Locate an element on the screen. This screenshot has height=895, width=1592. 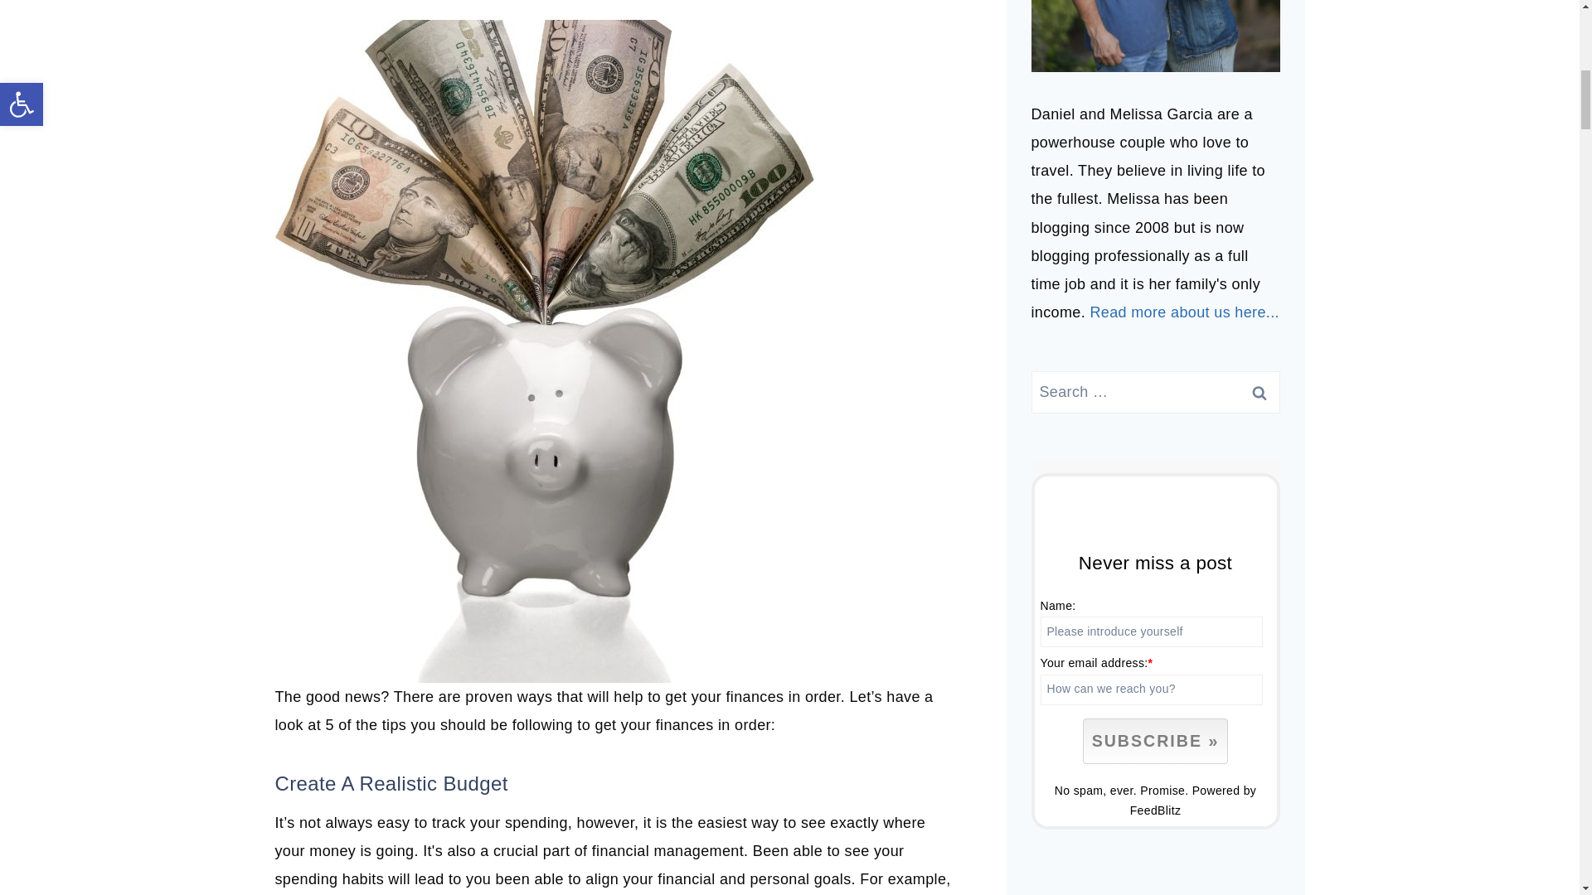
Please introduce yourself is located at coordinates (1151, 631).